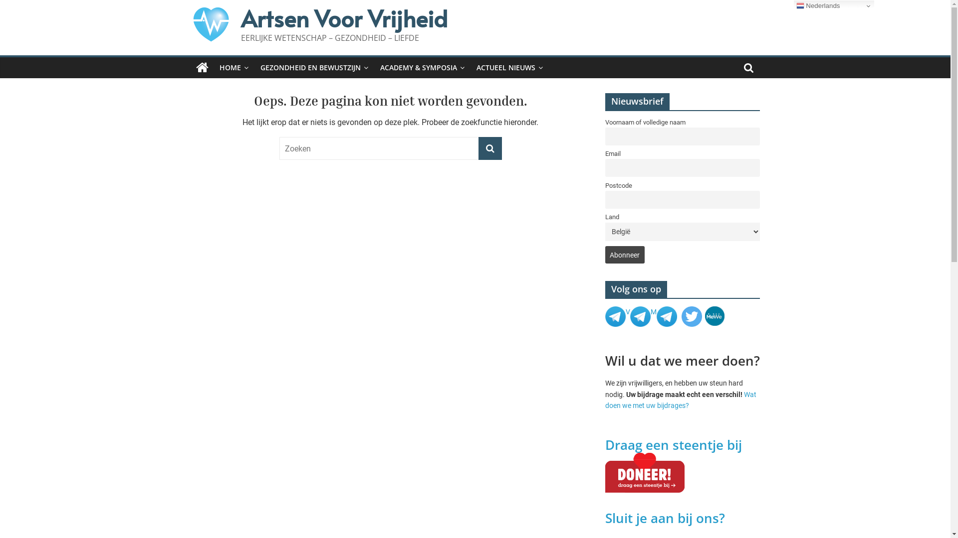  Describe the element at coordinates (834, 6) in the screenshot. I see `Nederlands` at that location.